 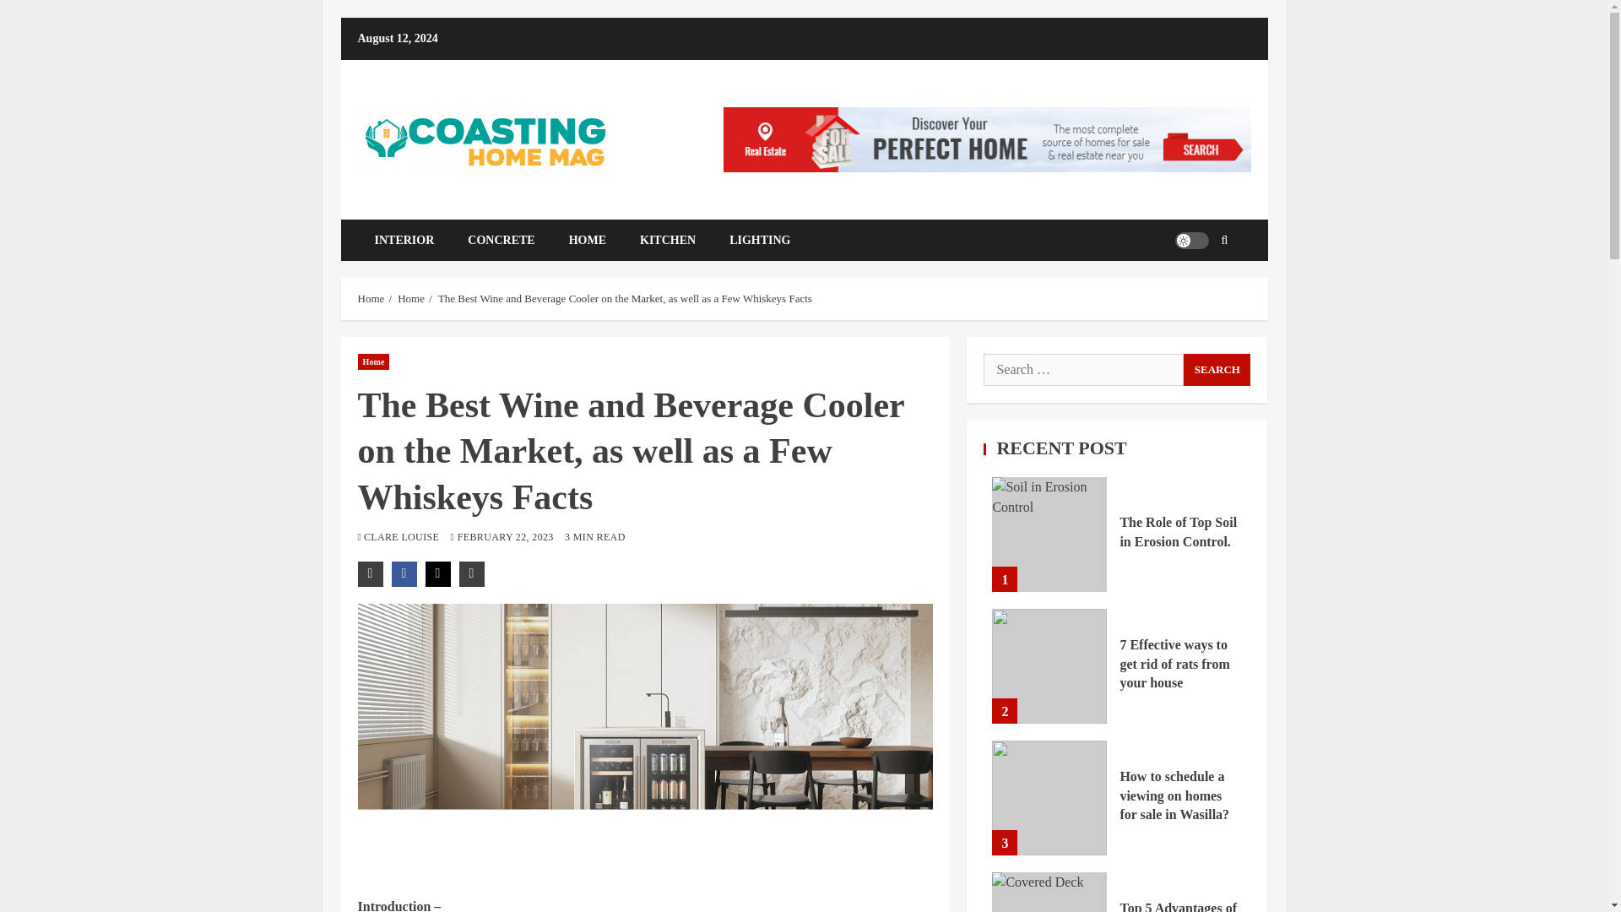 What do you see at coordinates (374, 361) in the screenshot?
I see `Home` at bounding box center [374, 361].